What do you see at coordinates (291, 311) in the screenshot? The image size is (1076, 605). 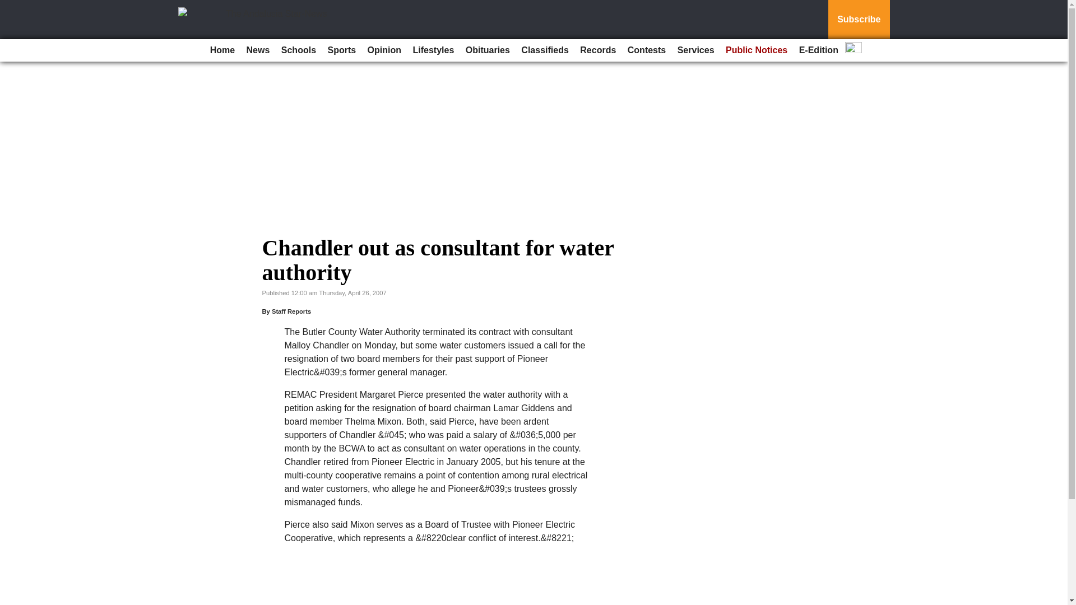 I see `Staff Reports` at bounding box center [291, 311].